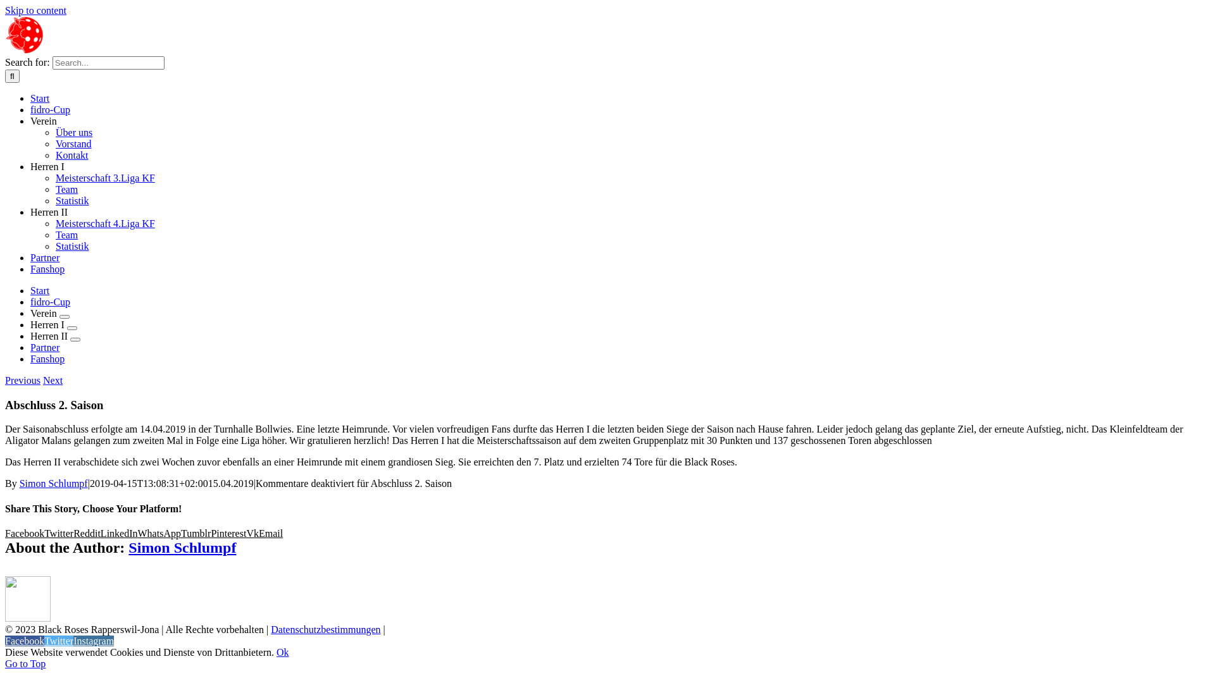 The width and height of the screenshot is (1215, 683). I want to click on Skip to content, so click(35, 10).